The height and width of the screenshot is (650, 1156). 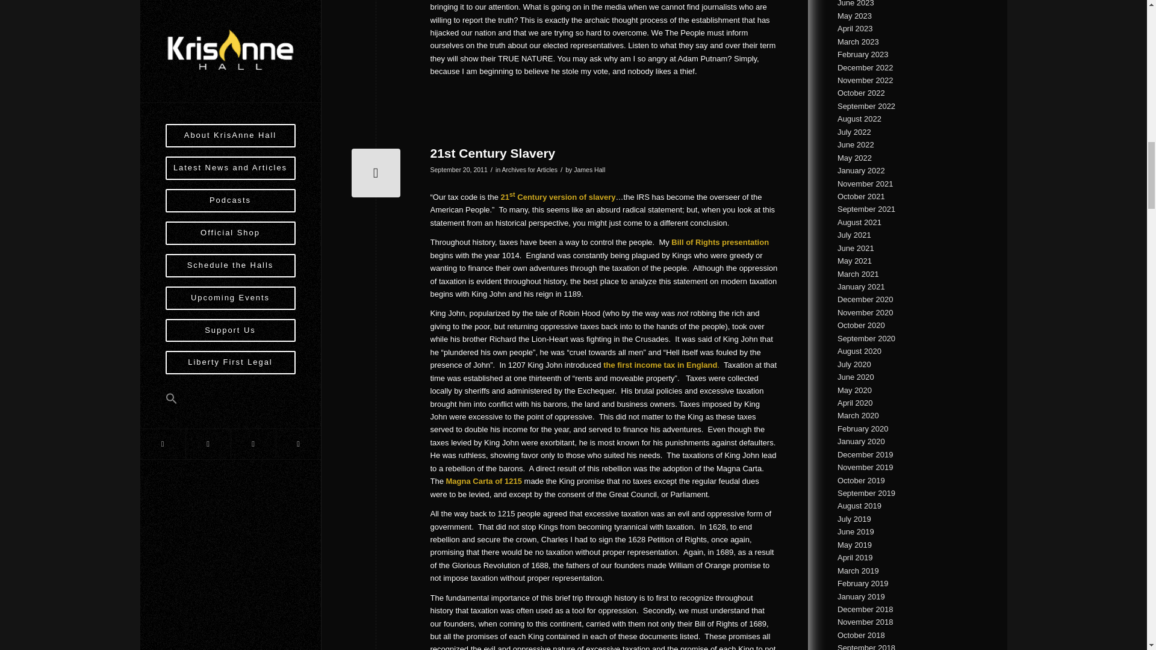 What do you see at coordinates (661, 365) in the screenshot?
I see `the first income tax in England.` at bounding box center [661, 365].